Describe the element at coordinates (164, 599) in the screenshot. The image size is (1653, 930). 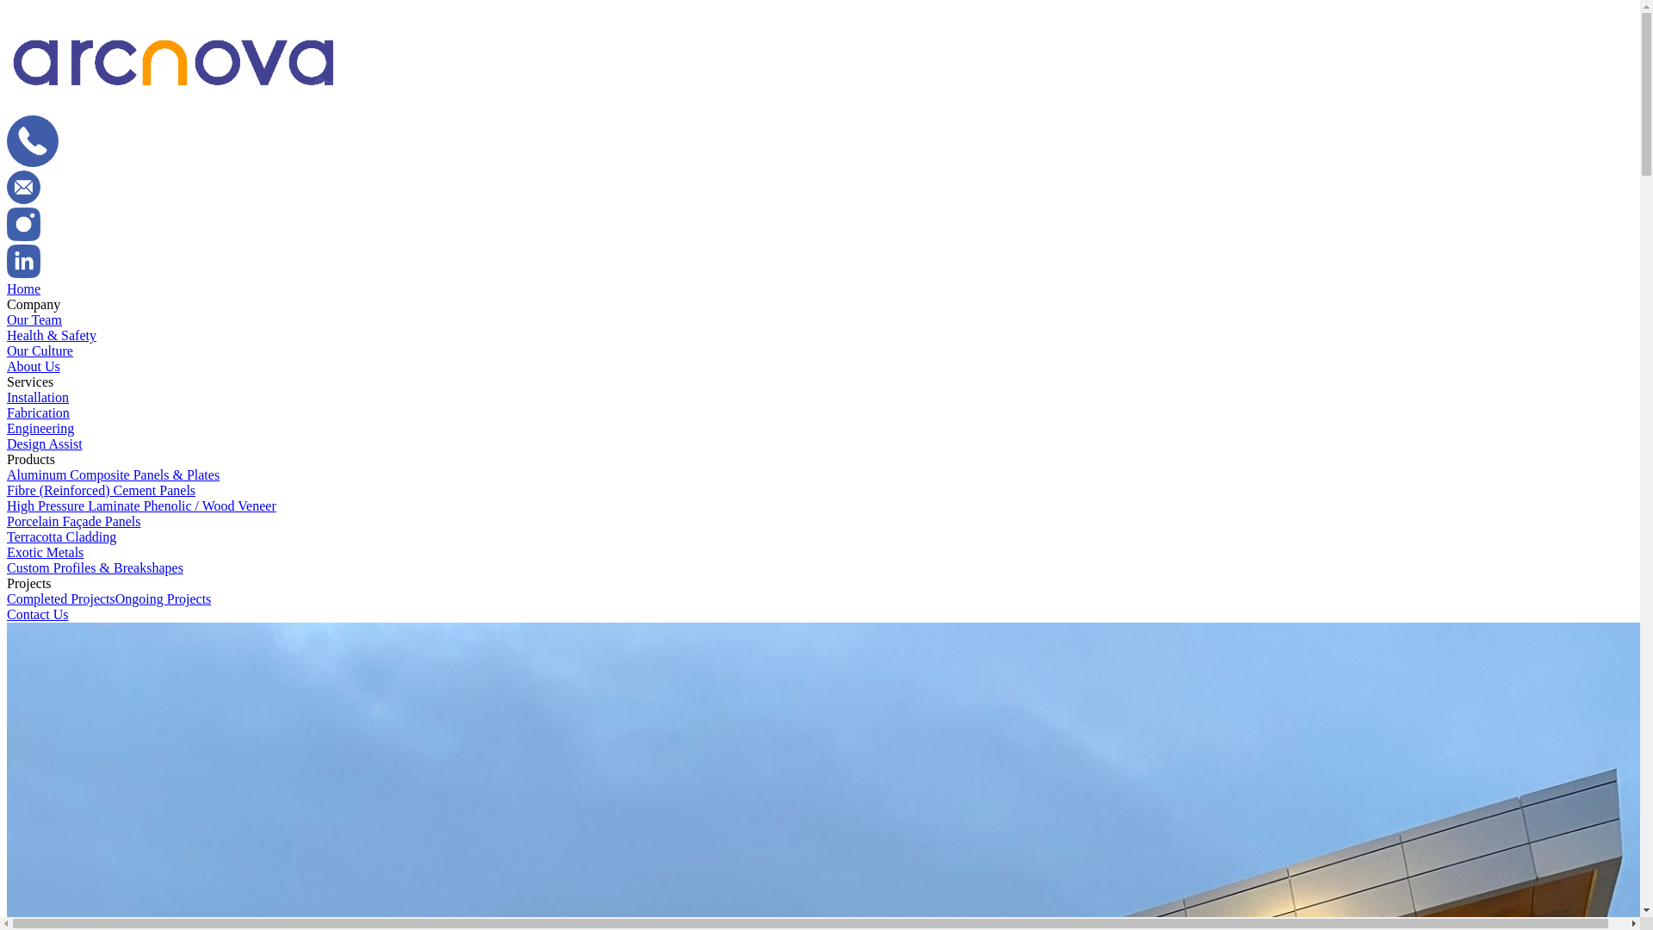
I see `Ongoing Projects` at that location.